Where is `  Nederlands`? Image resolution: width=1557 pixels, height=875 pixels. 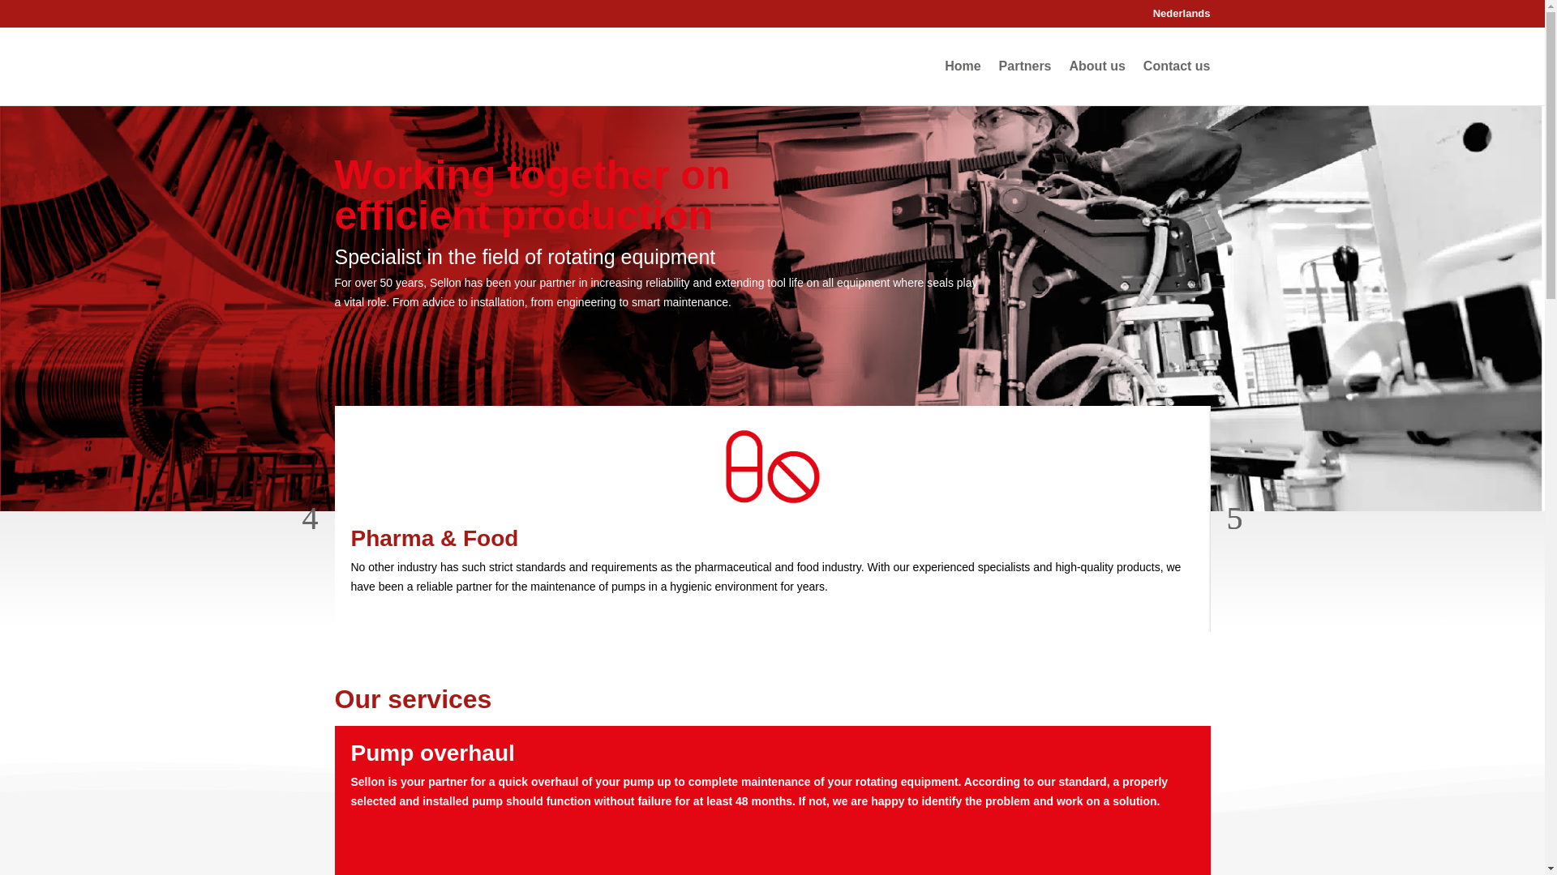   Nederlands is located at coordinates (1170, 13).